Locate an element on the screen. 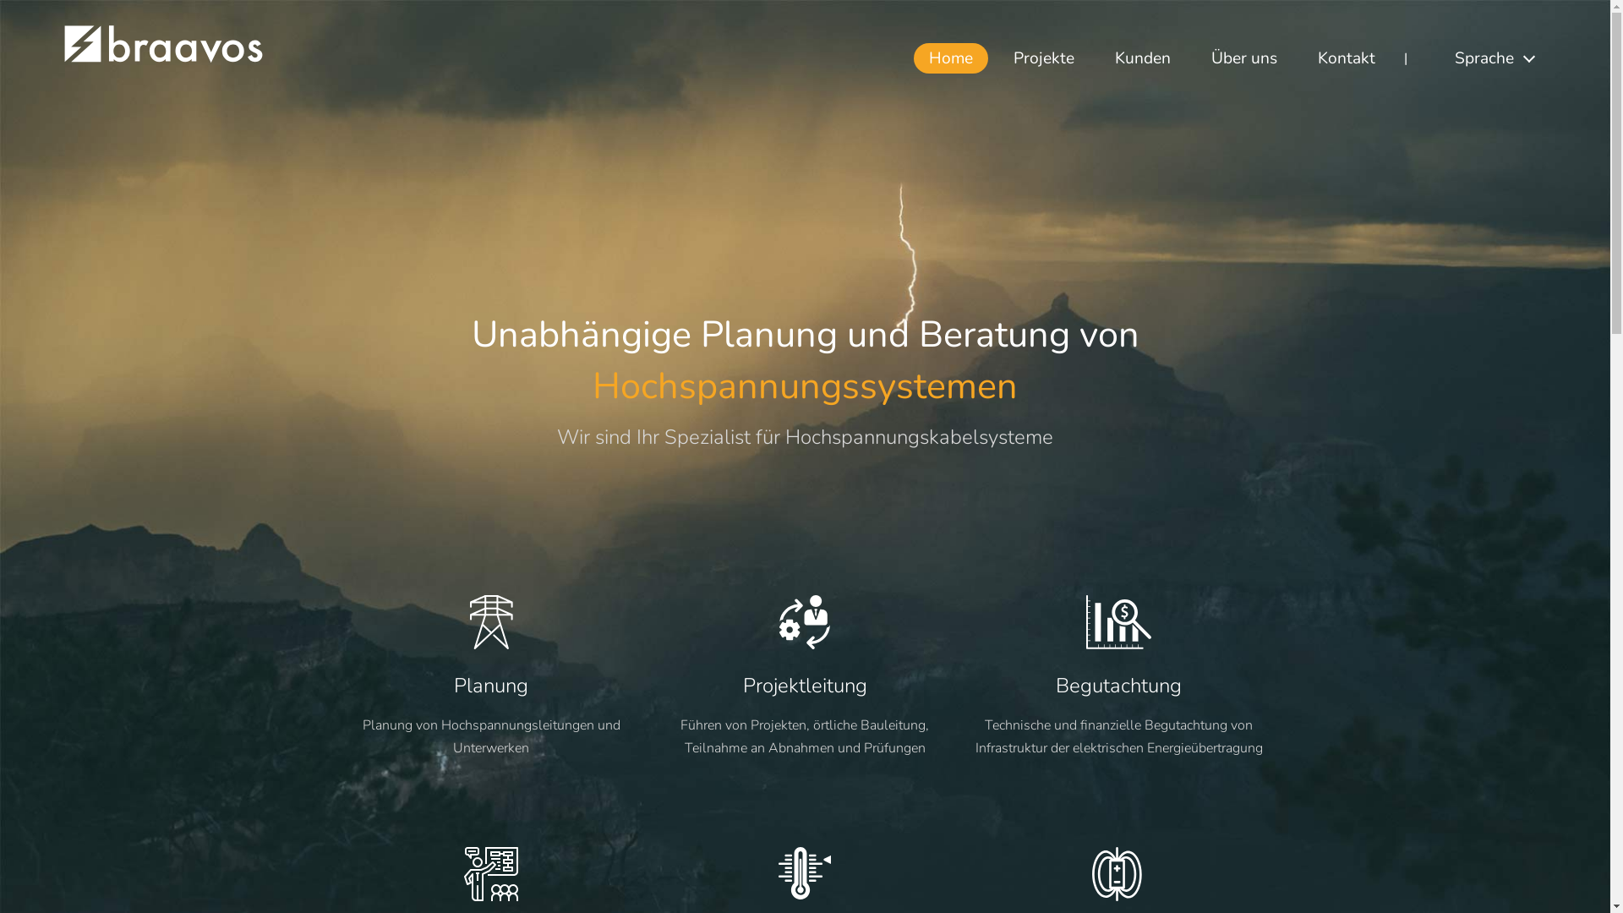 Image resolution: width=1623 pixels, height=913 pixels. Kontakt is located at coordinates (1347, 58).